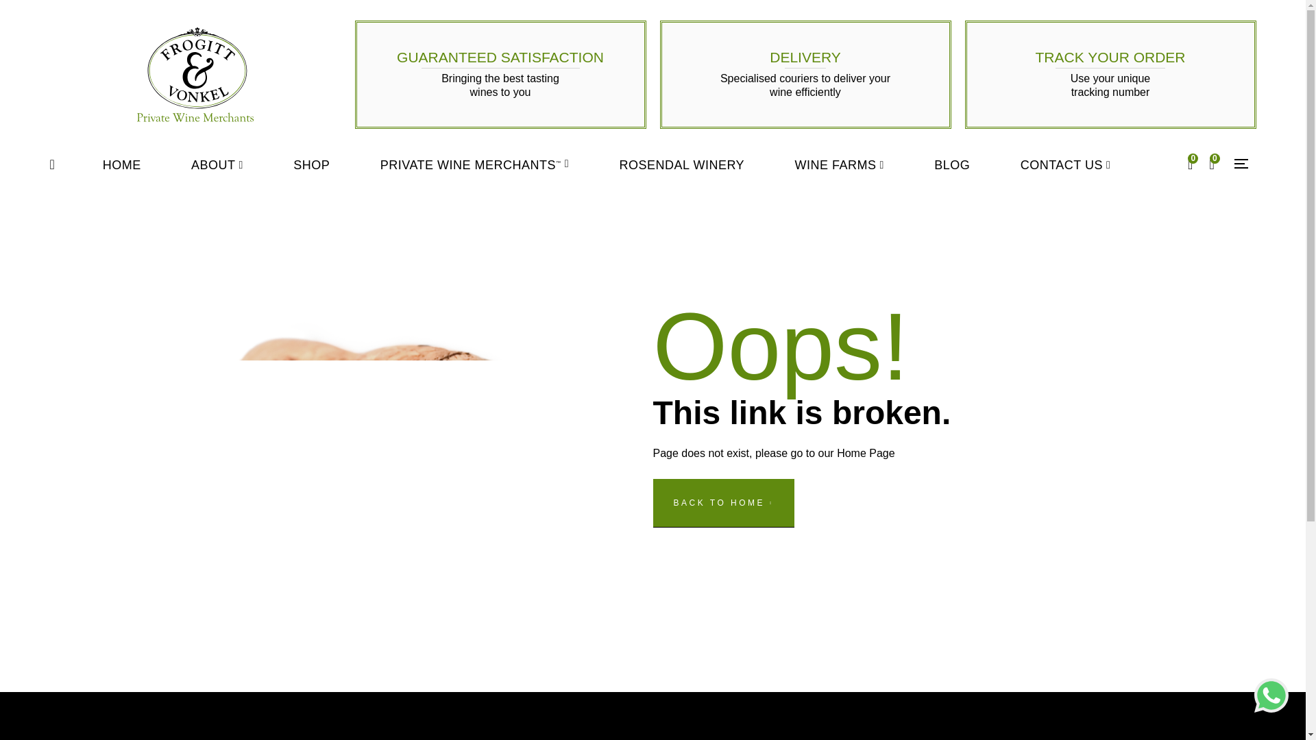 The image size is (1316, 740). What do you see at coordinates (217, 164) in the screenshot?
I see `ABOUT` at bounding box center [217, 164].